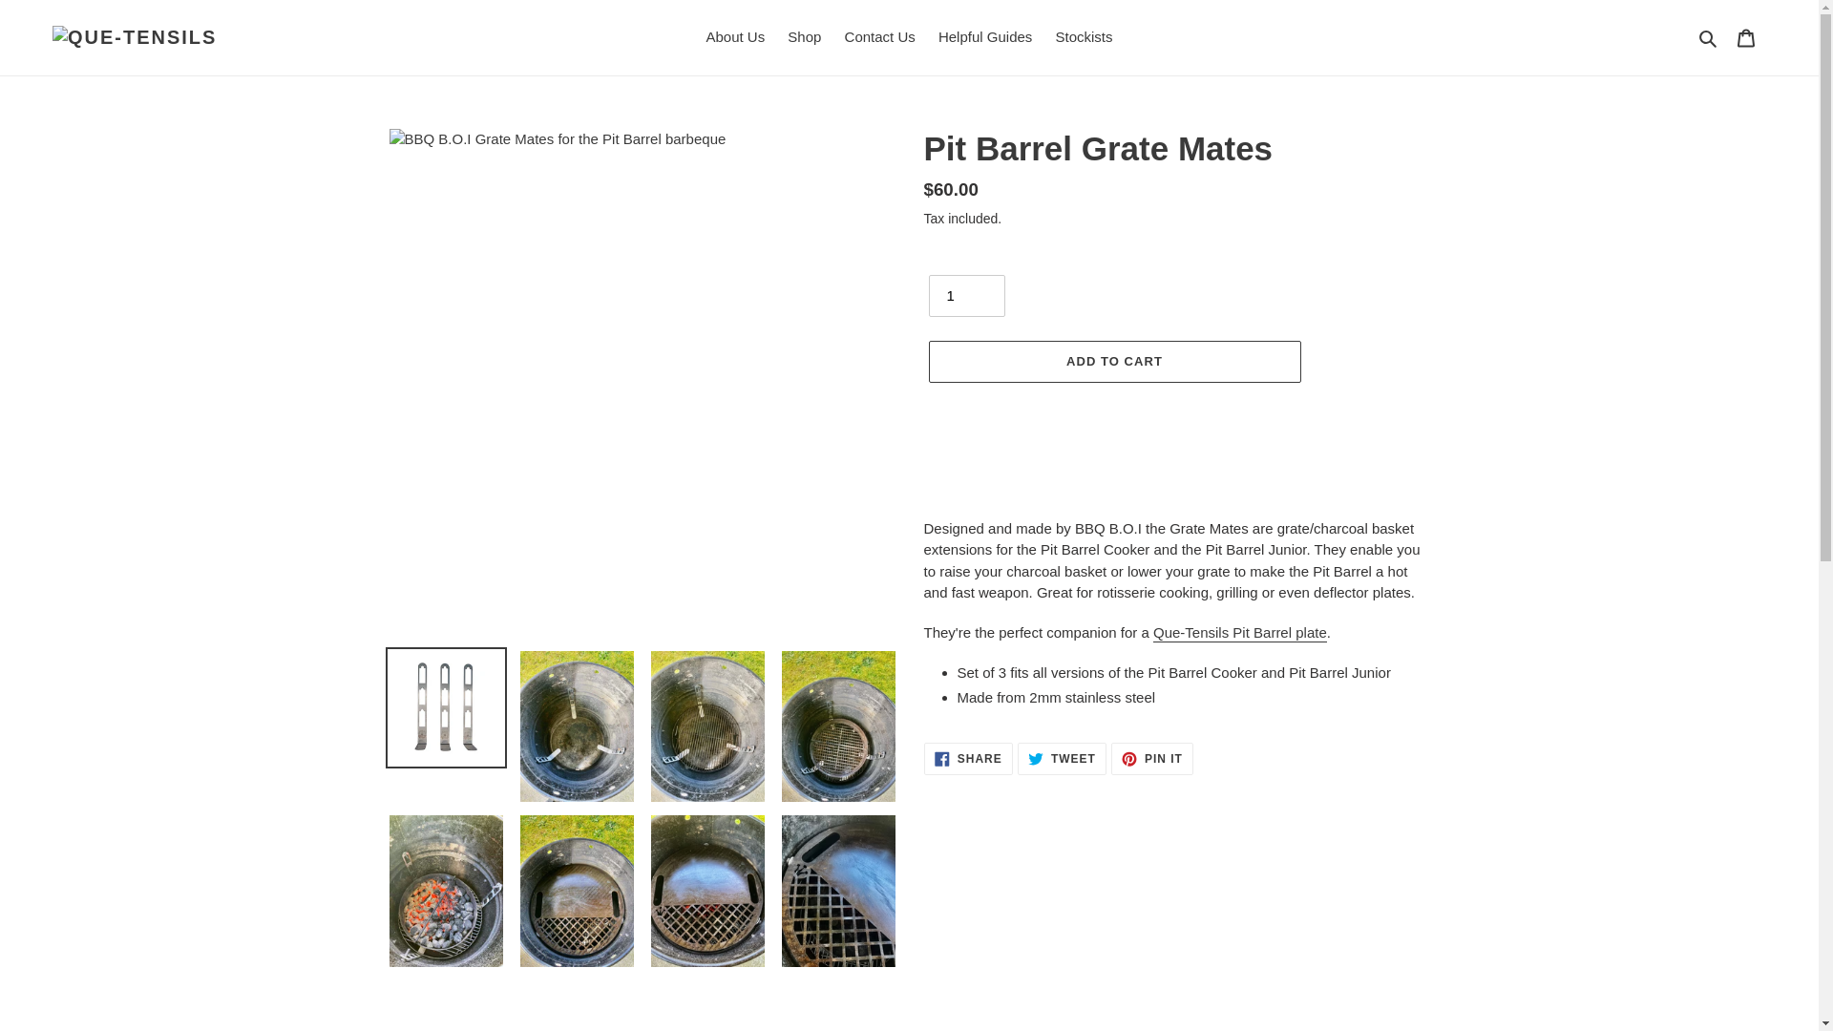  I want to click on Cart, so click(1746, 37).